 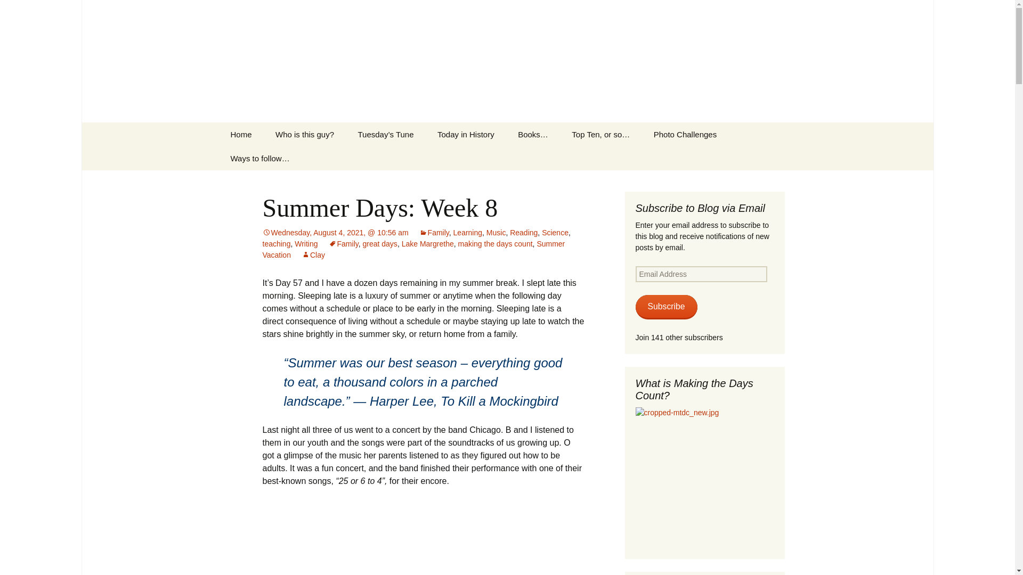 I want to click on Lake Margrethe, so click(x=428, y=244).